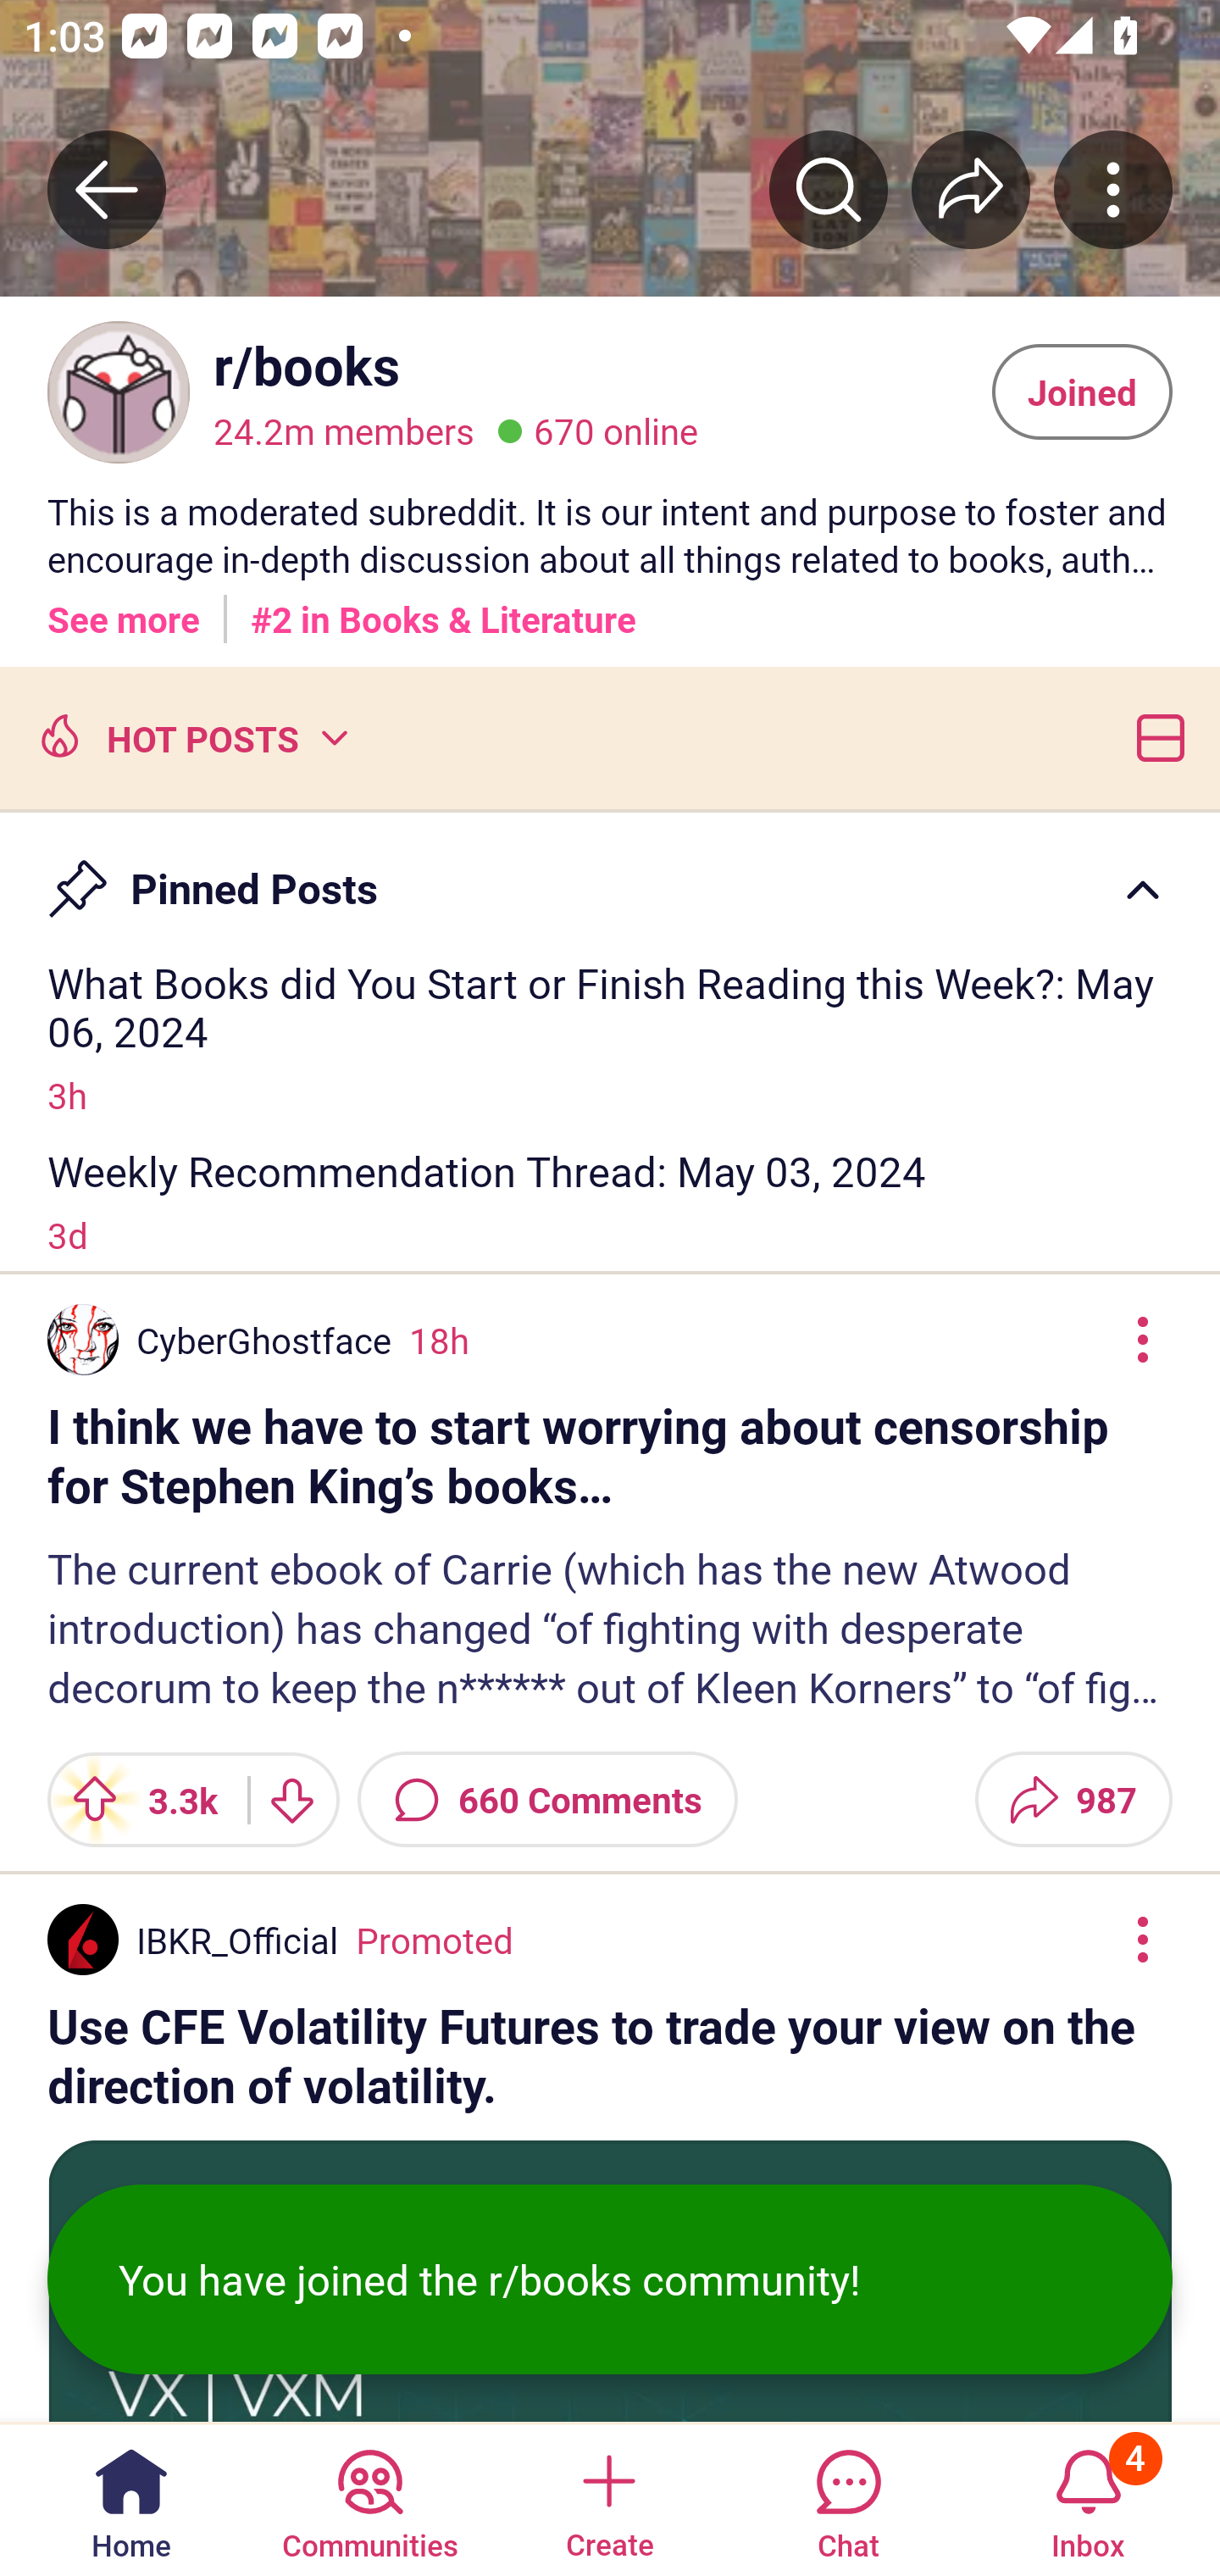 The width and height of the screenshot is (1220, 2576). What do you see at coordinates (1113, 189) in the screenshot?
I see `More community actions` at bounding box center [1113, 189].